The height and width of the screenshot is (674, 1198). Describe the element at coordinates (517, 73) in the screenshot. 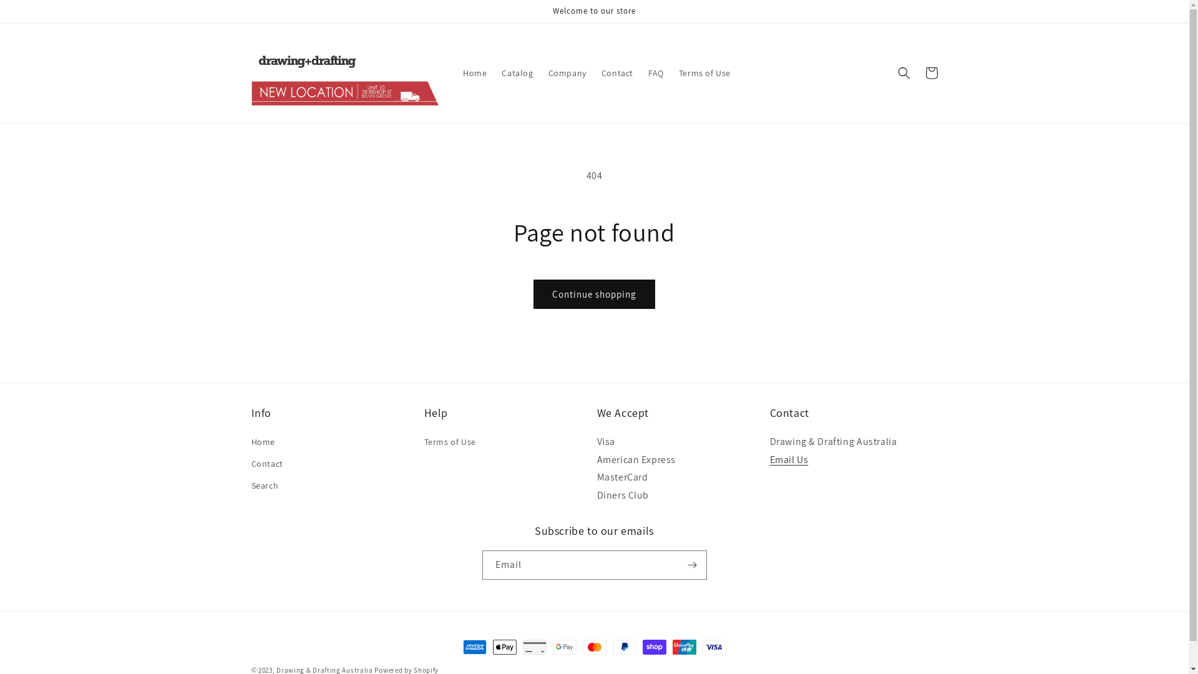

I see `Catalog` at that location.